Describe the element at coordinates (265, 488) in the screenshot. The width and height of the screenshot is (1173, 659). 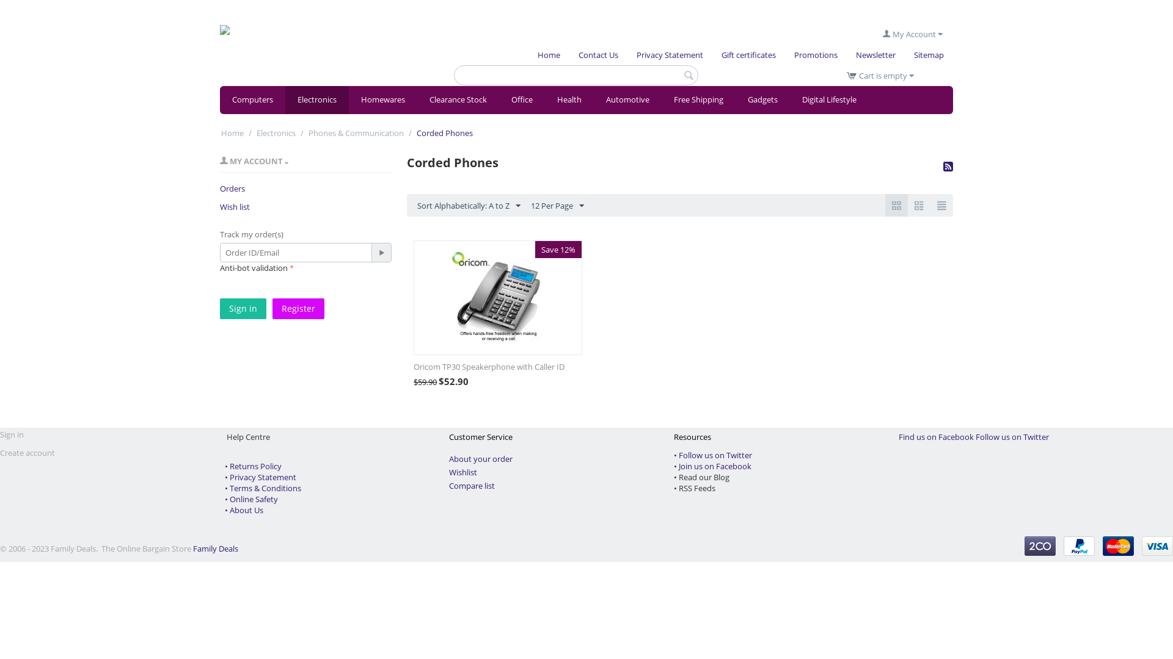
I see `Terms & Conditions` at that location.